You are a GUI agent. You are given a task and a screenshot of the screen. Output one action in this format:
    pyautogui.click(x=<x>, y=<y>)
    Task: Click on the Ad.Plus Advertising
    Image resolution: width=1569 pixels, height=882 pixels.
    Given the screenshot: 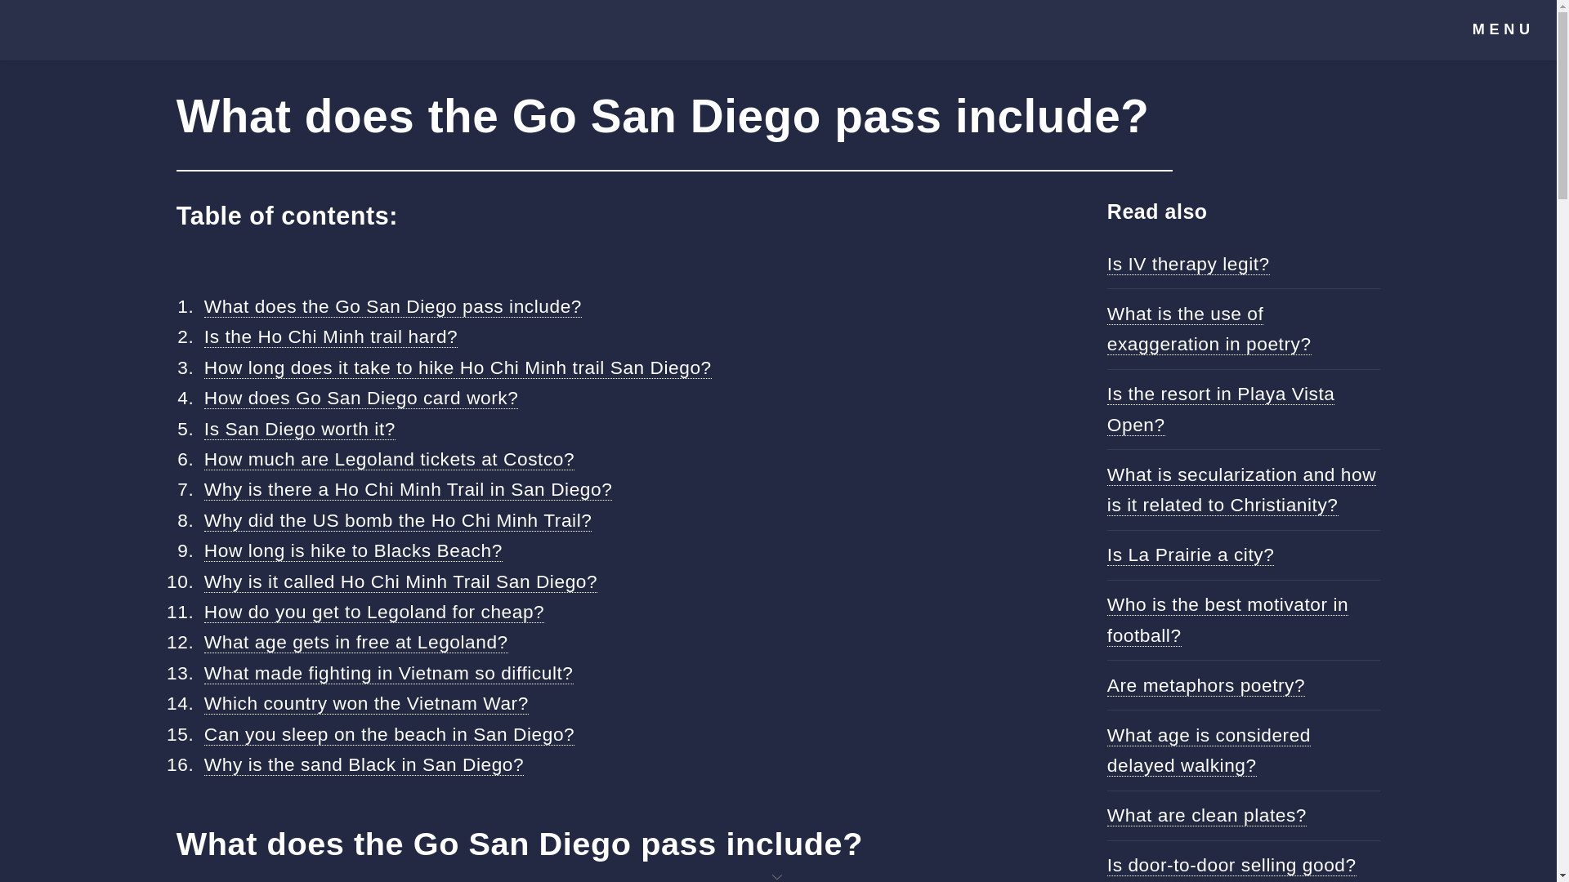 What is the action you would take?
    pyautogui.click(x=778, y=875)
    